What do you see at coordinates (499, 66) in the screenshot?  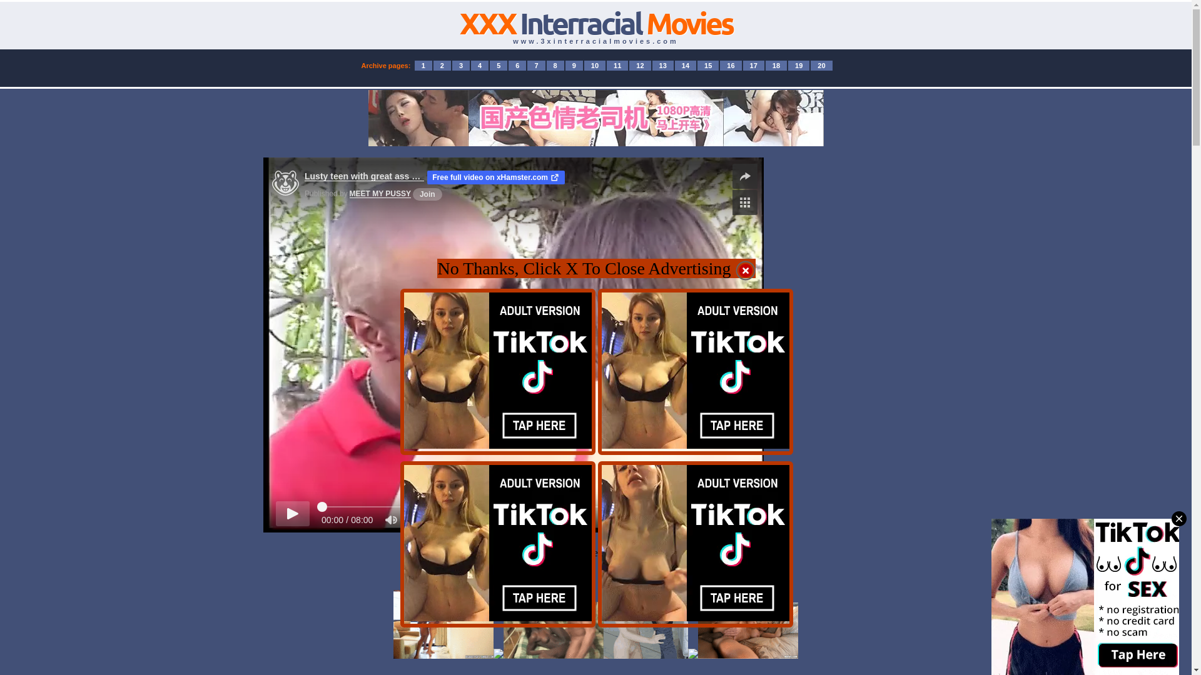 I see `5` at bounding box center [499, 66].